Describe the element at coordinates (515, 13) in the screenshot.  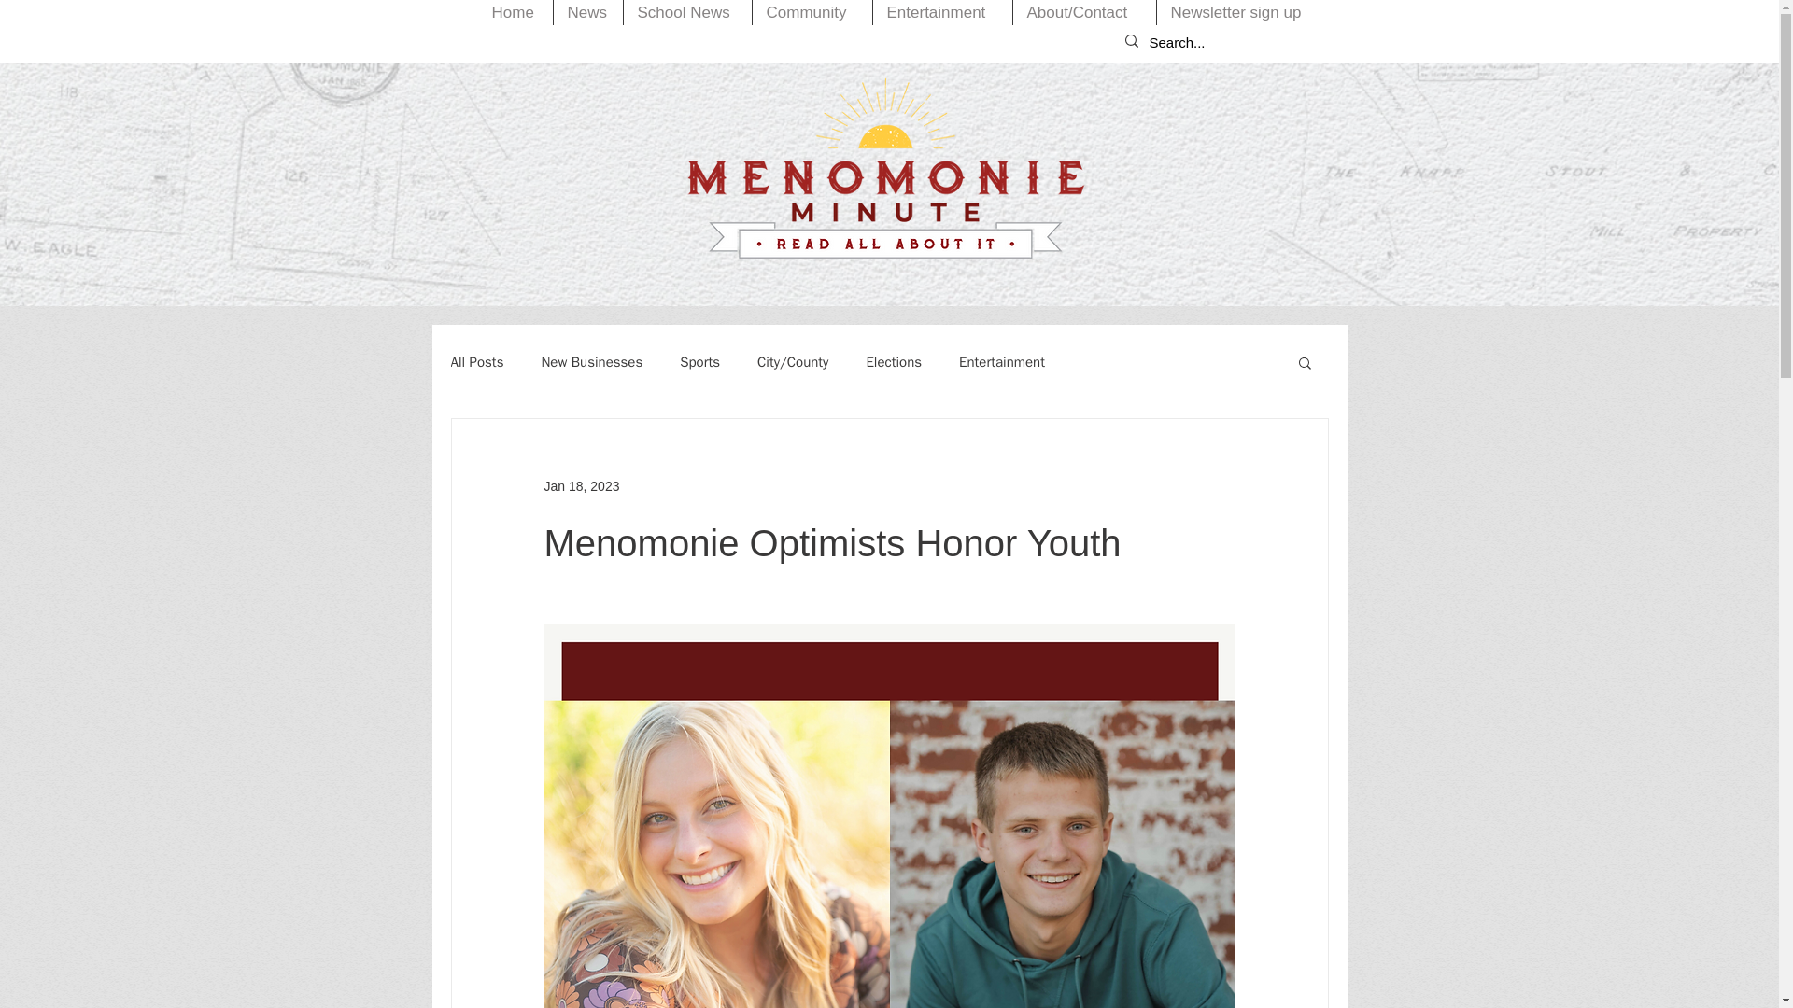
I see `Home` at that location.